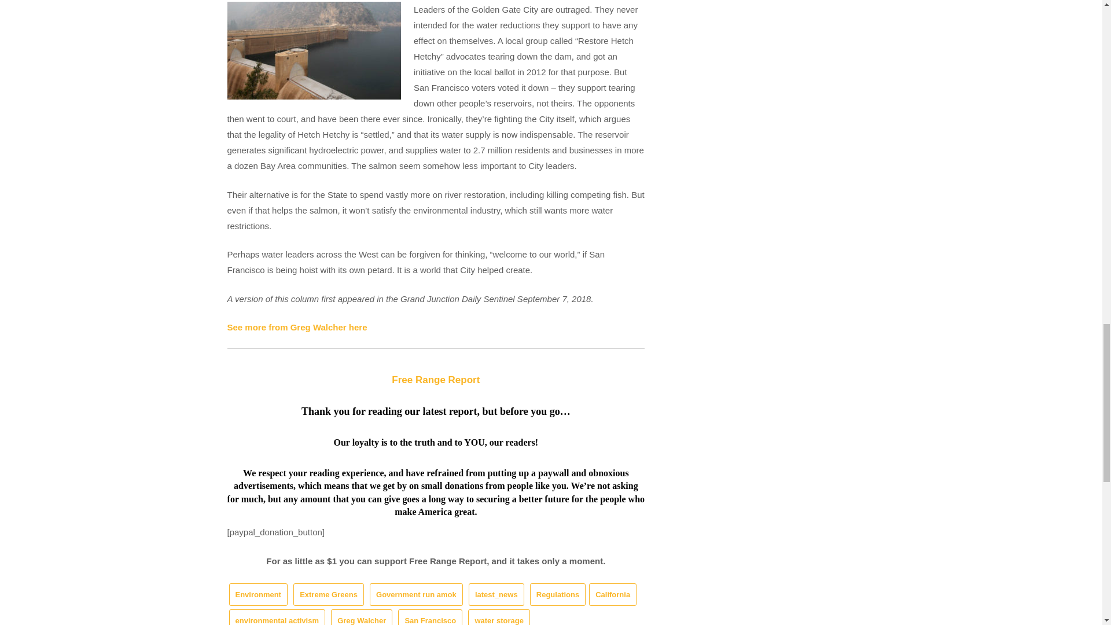 The width and height of the screenshot is (1111, 625). I want to click on San Francisco, so click(429, 617).